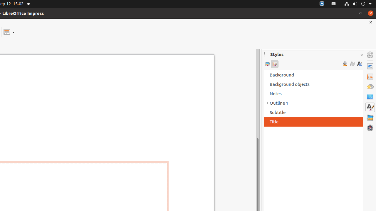 The image size is (376, 211). Describe the element at coordinates (358, 4) in the screenshot. I see `System` at that location.